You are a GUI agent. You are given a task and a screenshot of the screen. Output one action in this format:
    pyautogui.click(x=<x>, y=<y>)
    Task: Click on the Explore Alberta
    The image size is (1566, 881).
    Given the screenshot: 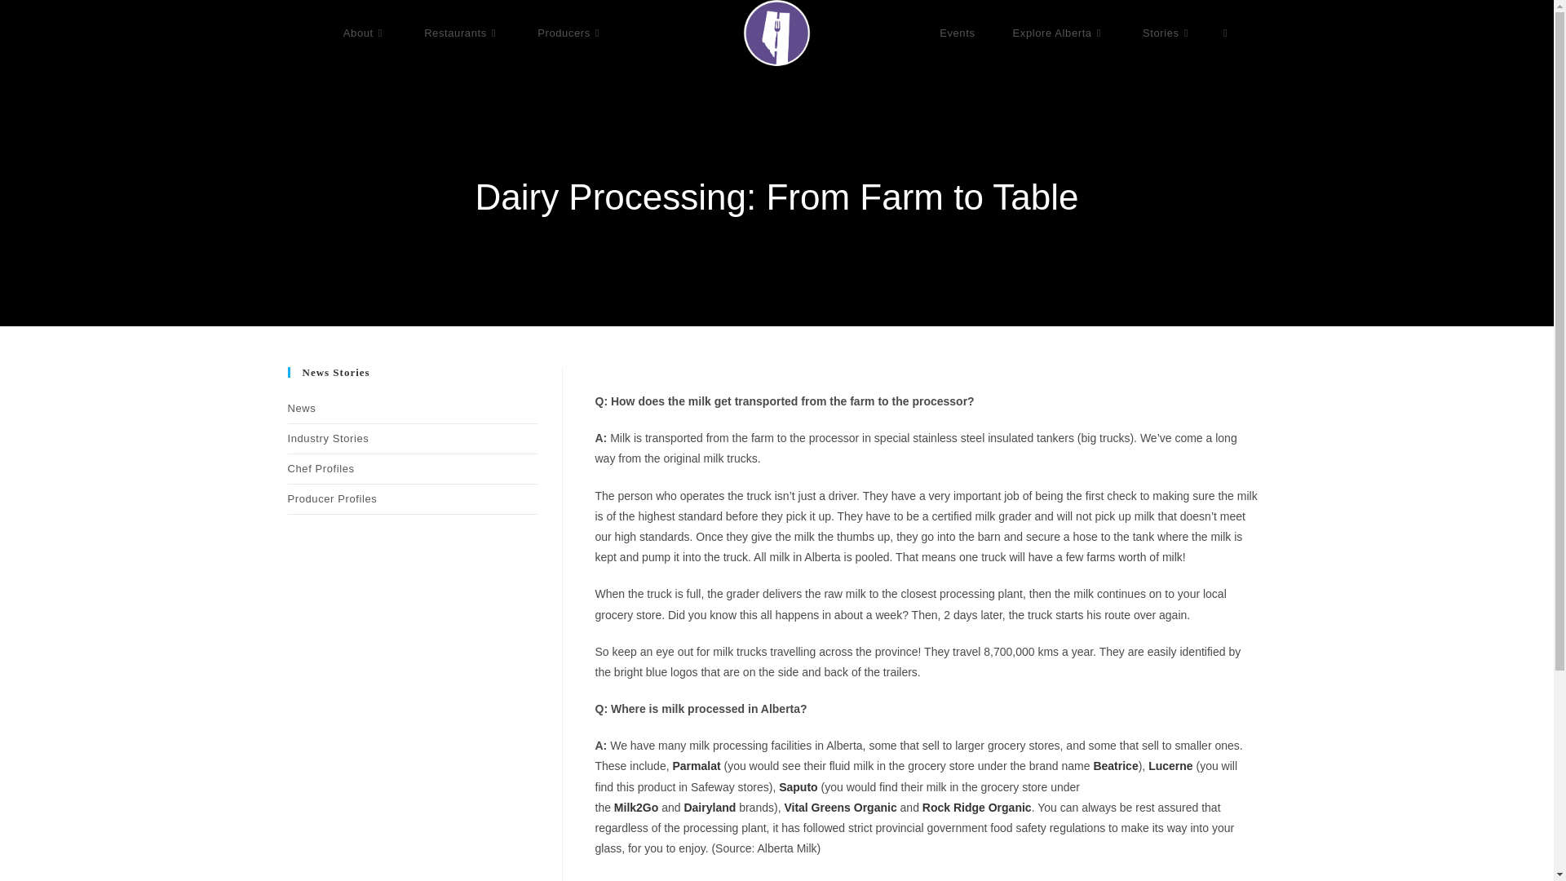 What is the action you would take?
    pyautogui.click(x=1059, y=33)
    